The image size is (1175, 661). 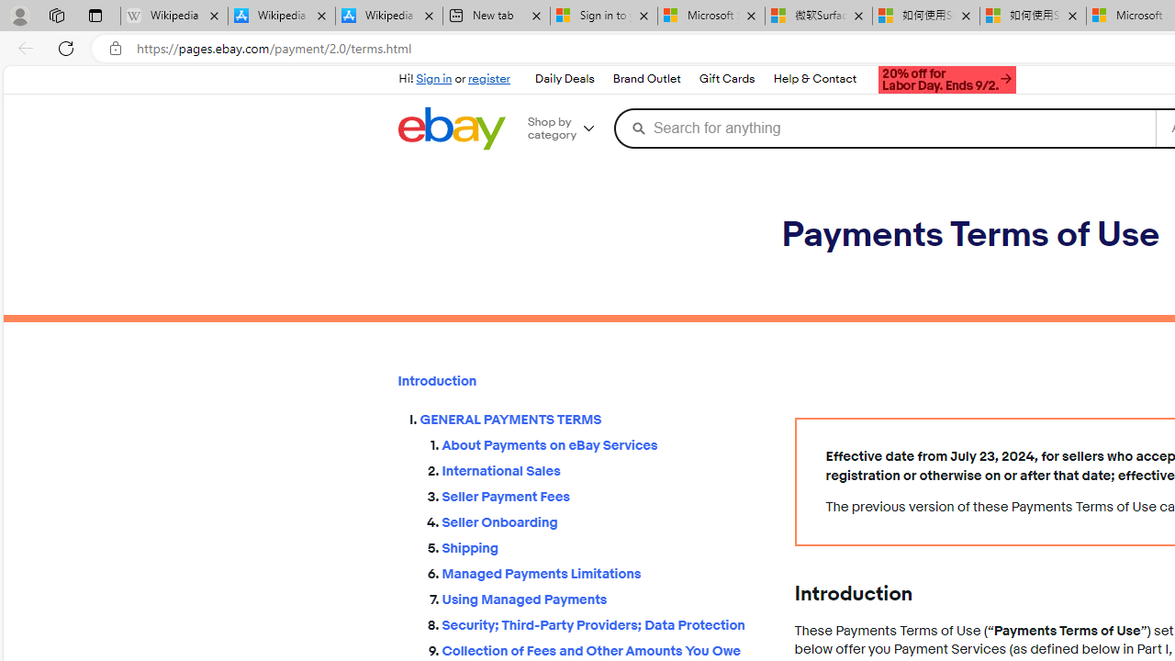 I want to click on eBay Home, so click(x=451, y=129).